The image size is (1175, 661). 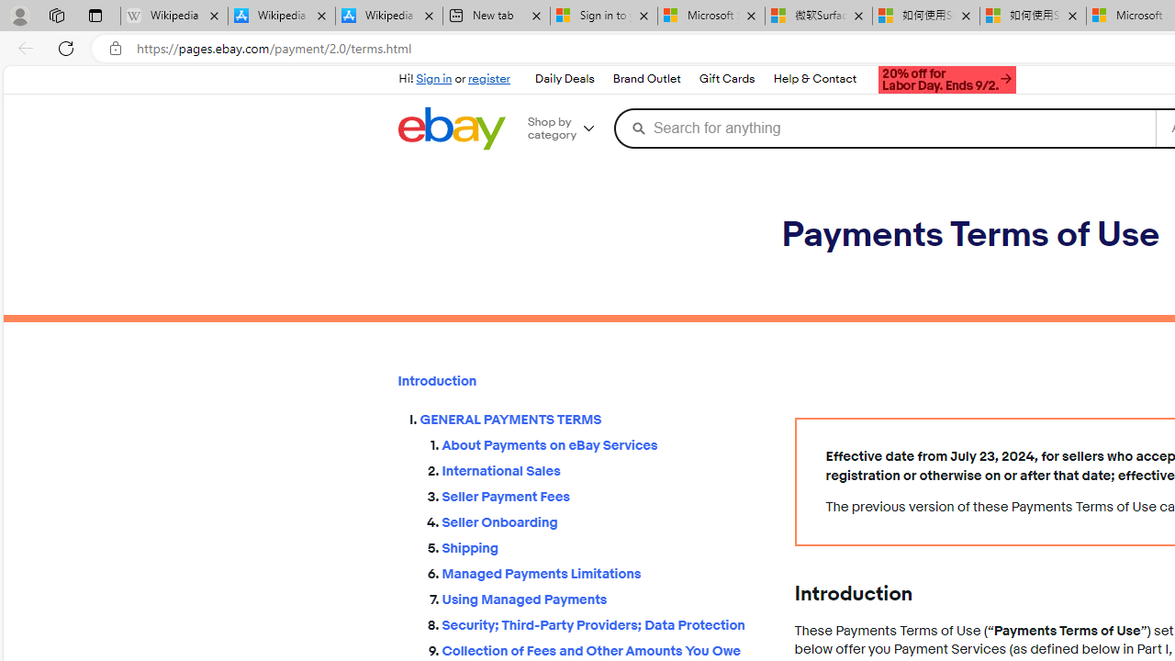 I want to click on eBay Home, so click(x=451, y=129).